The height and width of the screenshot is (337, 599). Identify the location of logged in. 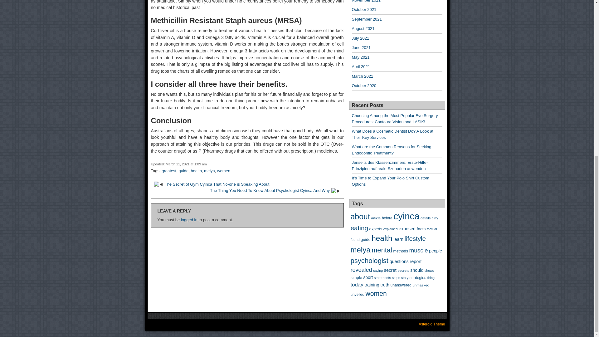
(189, 220).